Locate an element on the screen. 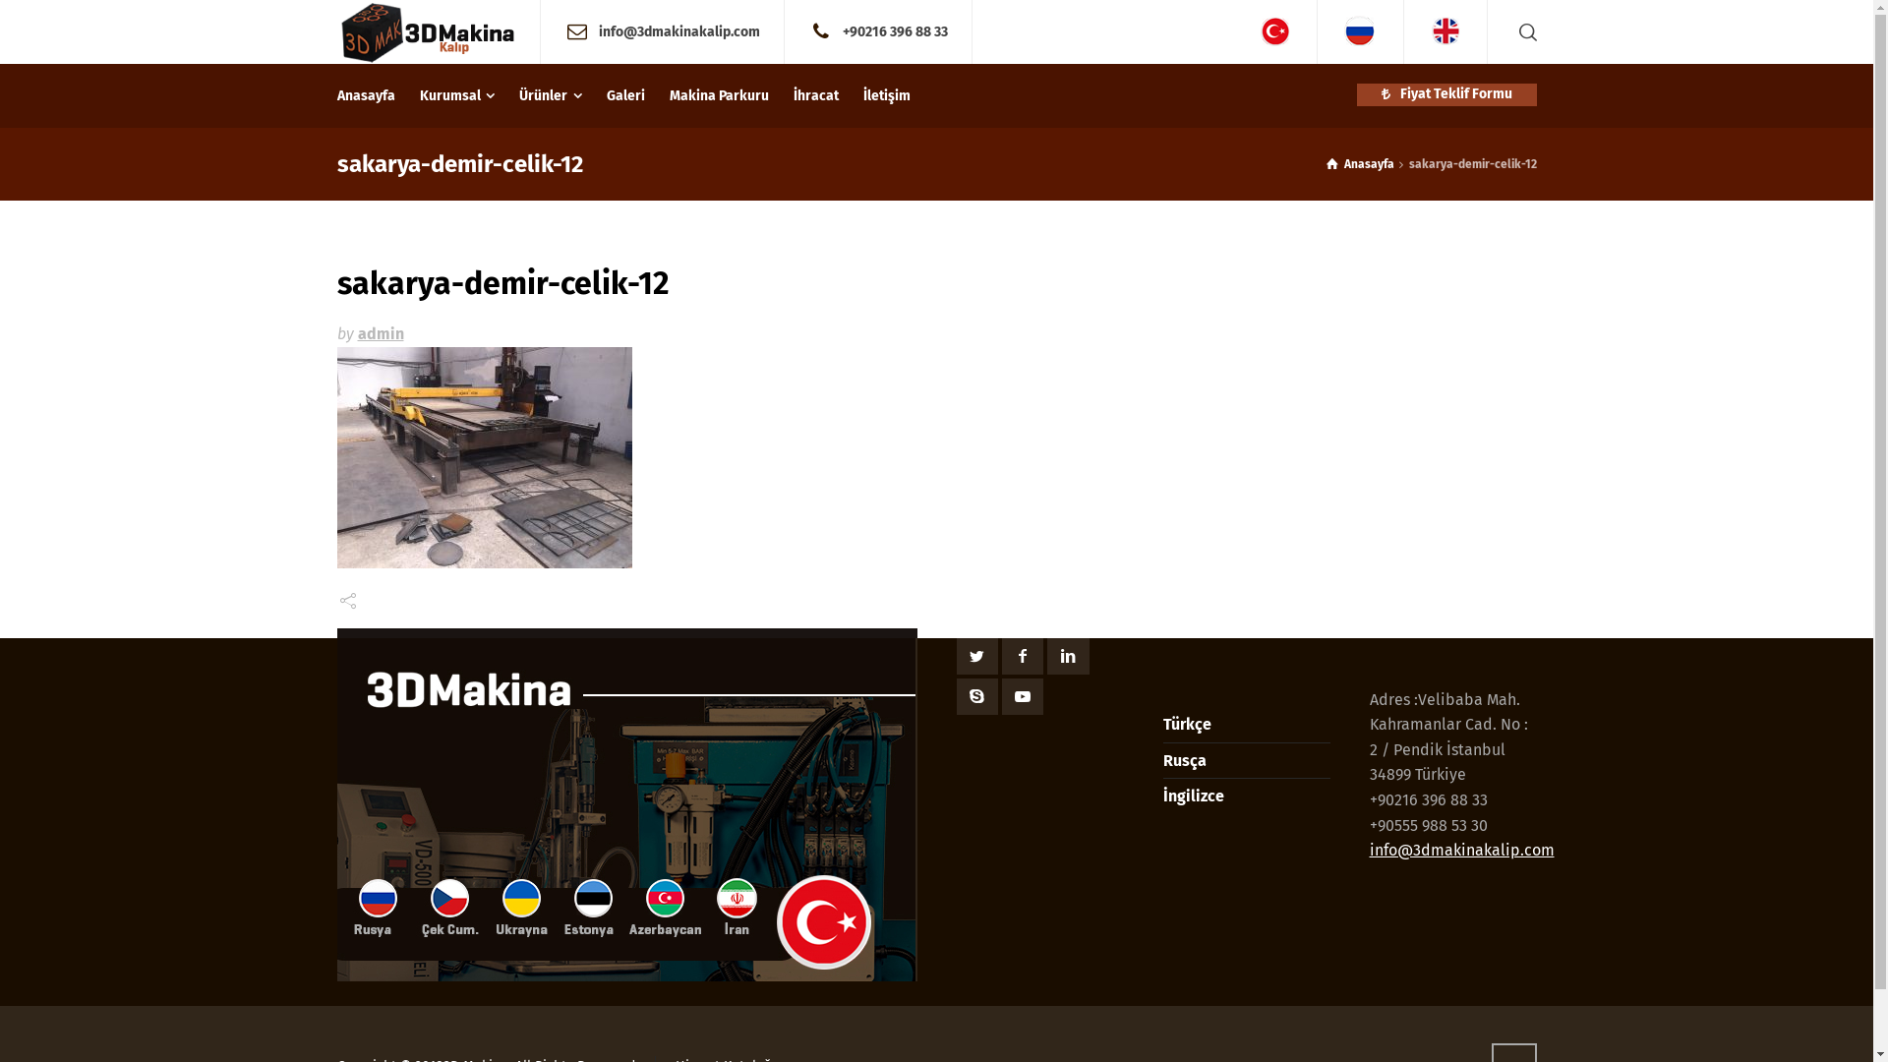 The image size is (1888, 1062). Search is located at coordinates (1523, 31).